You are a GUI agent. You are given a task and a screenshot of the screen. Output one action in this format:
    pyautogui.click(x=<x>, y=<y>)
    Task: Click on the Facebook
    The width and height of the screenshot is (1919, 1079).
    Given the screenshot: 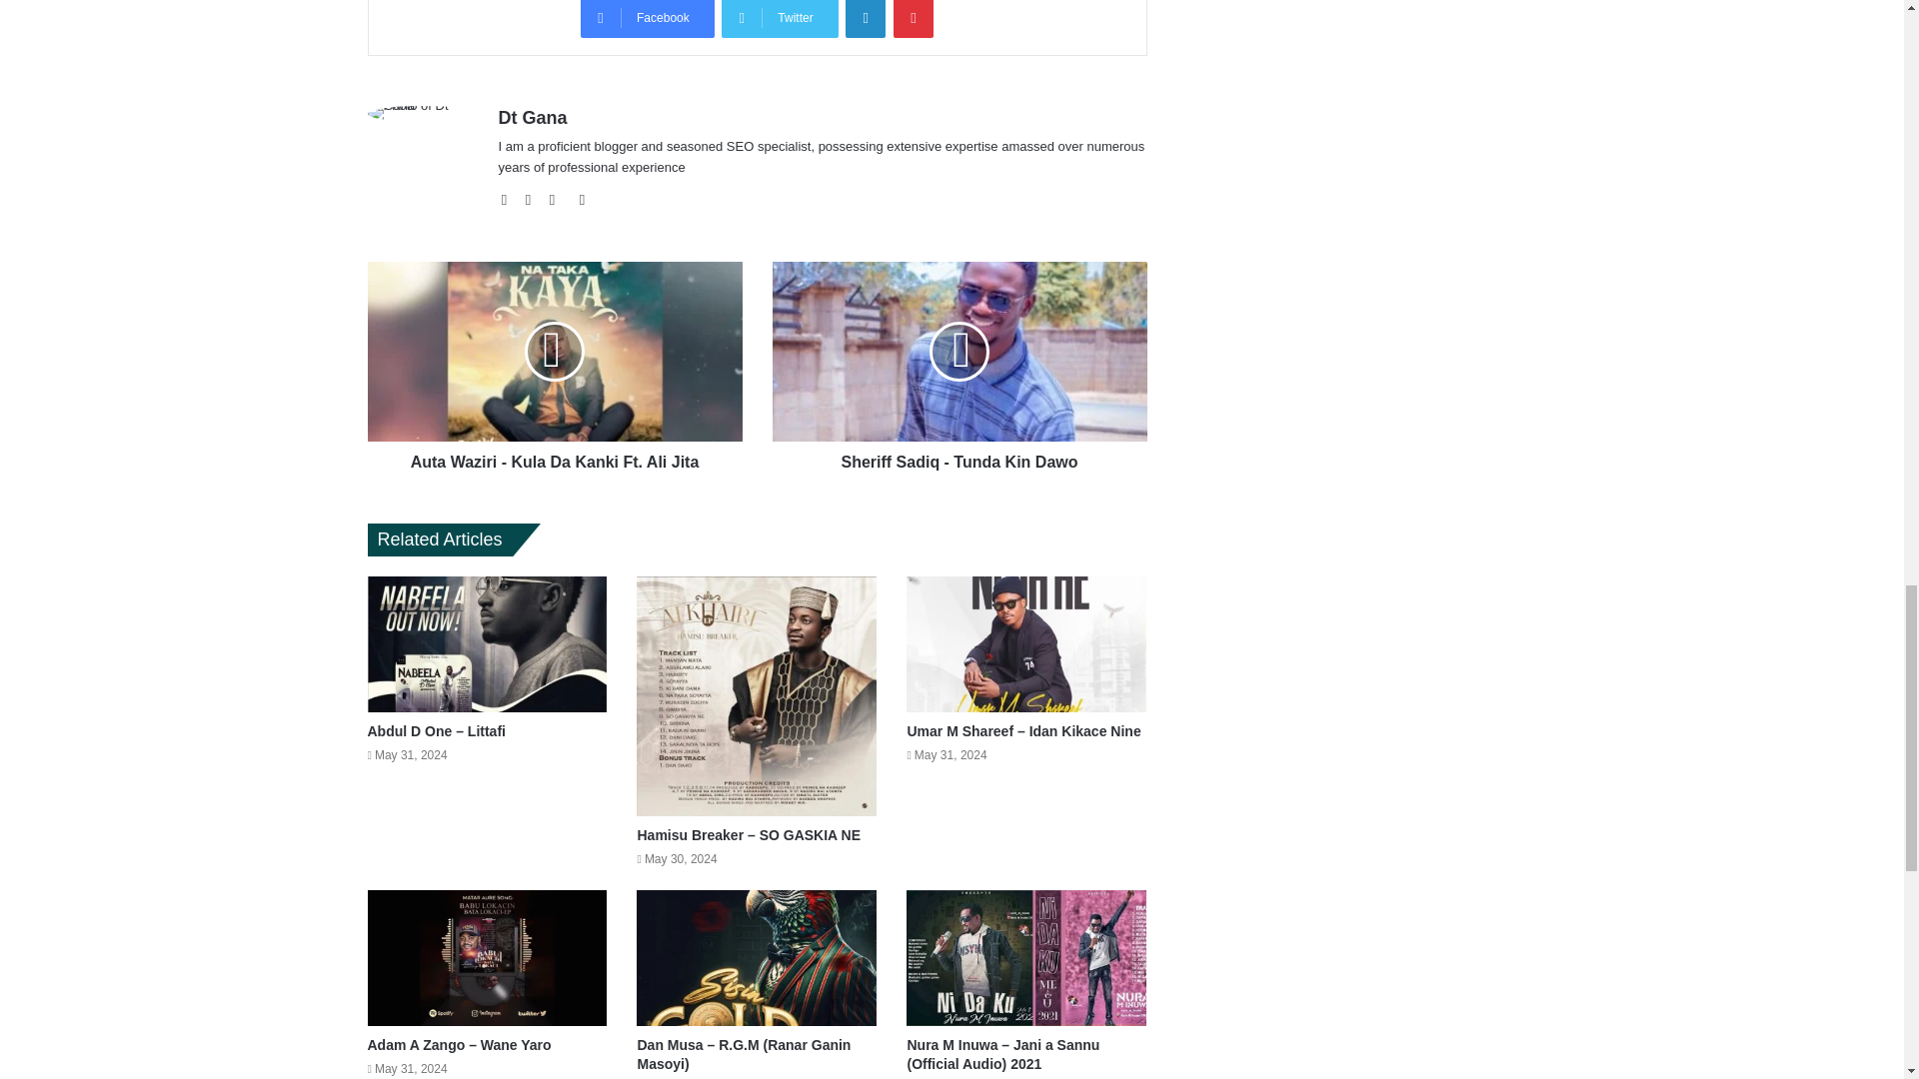 What is the action you would take?
    pyautogui.click(x=534, y=199)
    